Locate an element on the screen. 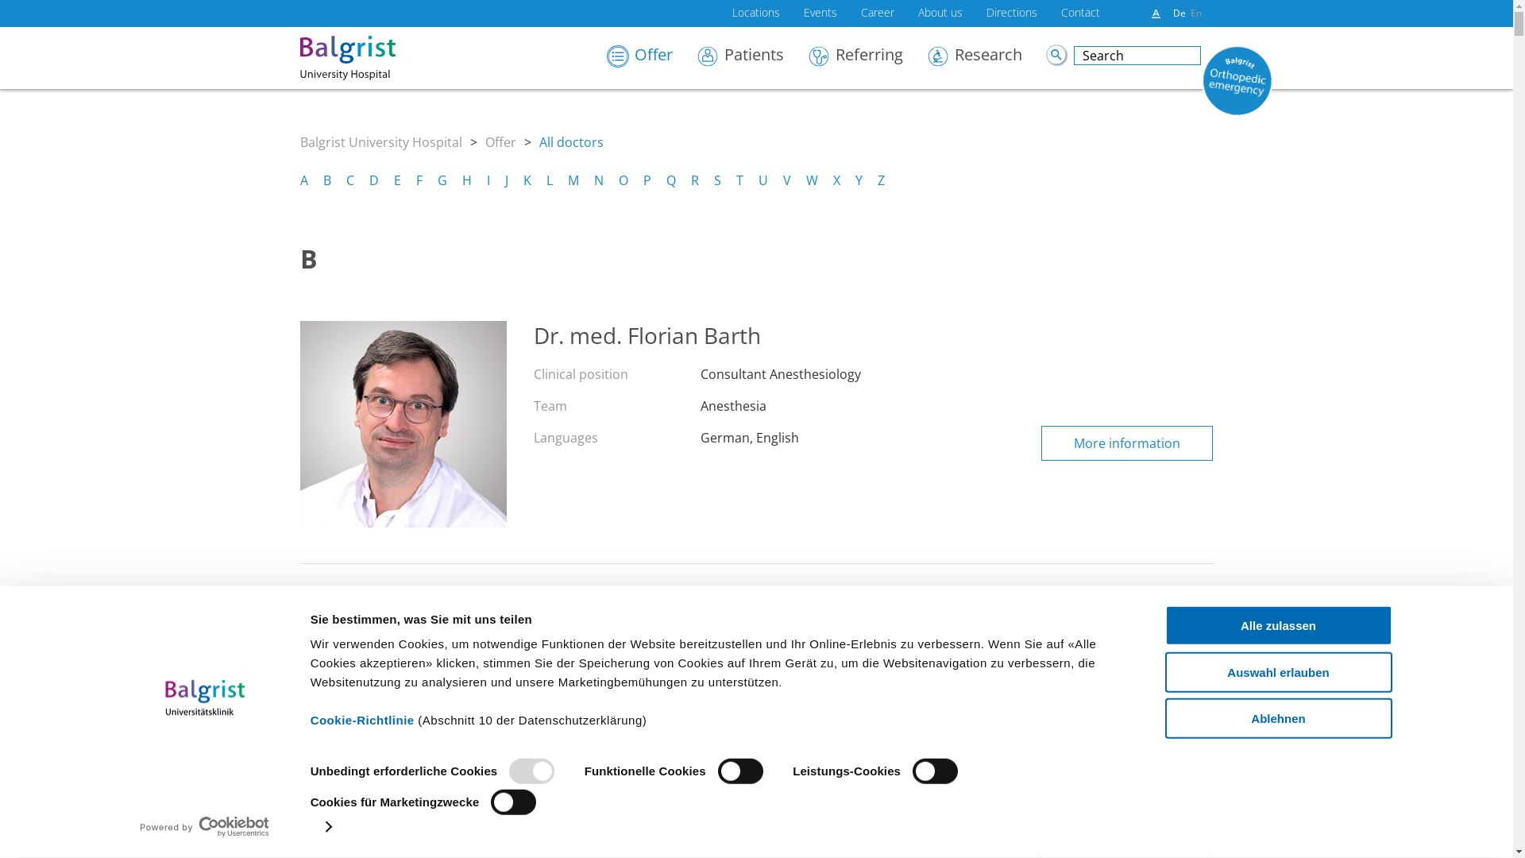 This screenshot has width=1525, height=858. Auswahl erlauben is located at coordinates (1278, 672).